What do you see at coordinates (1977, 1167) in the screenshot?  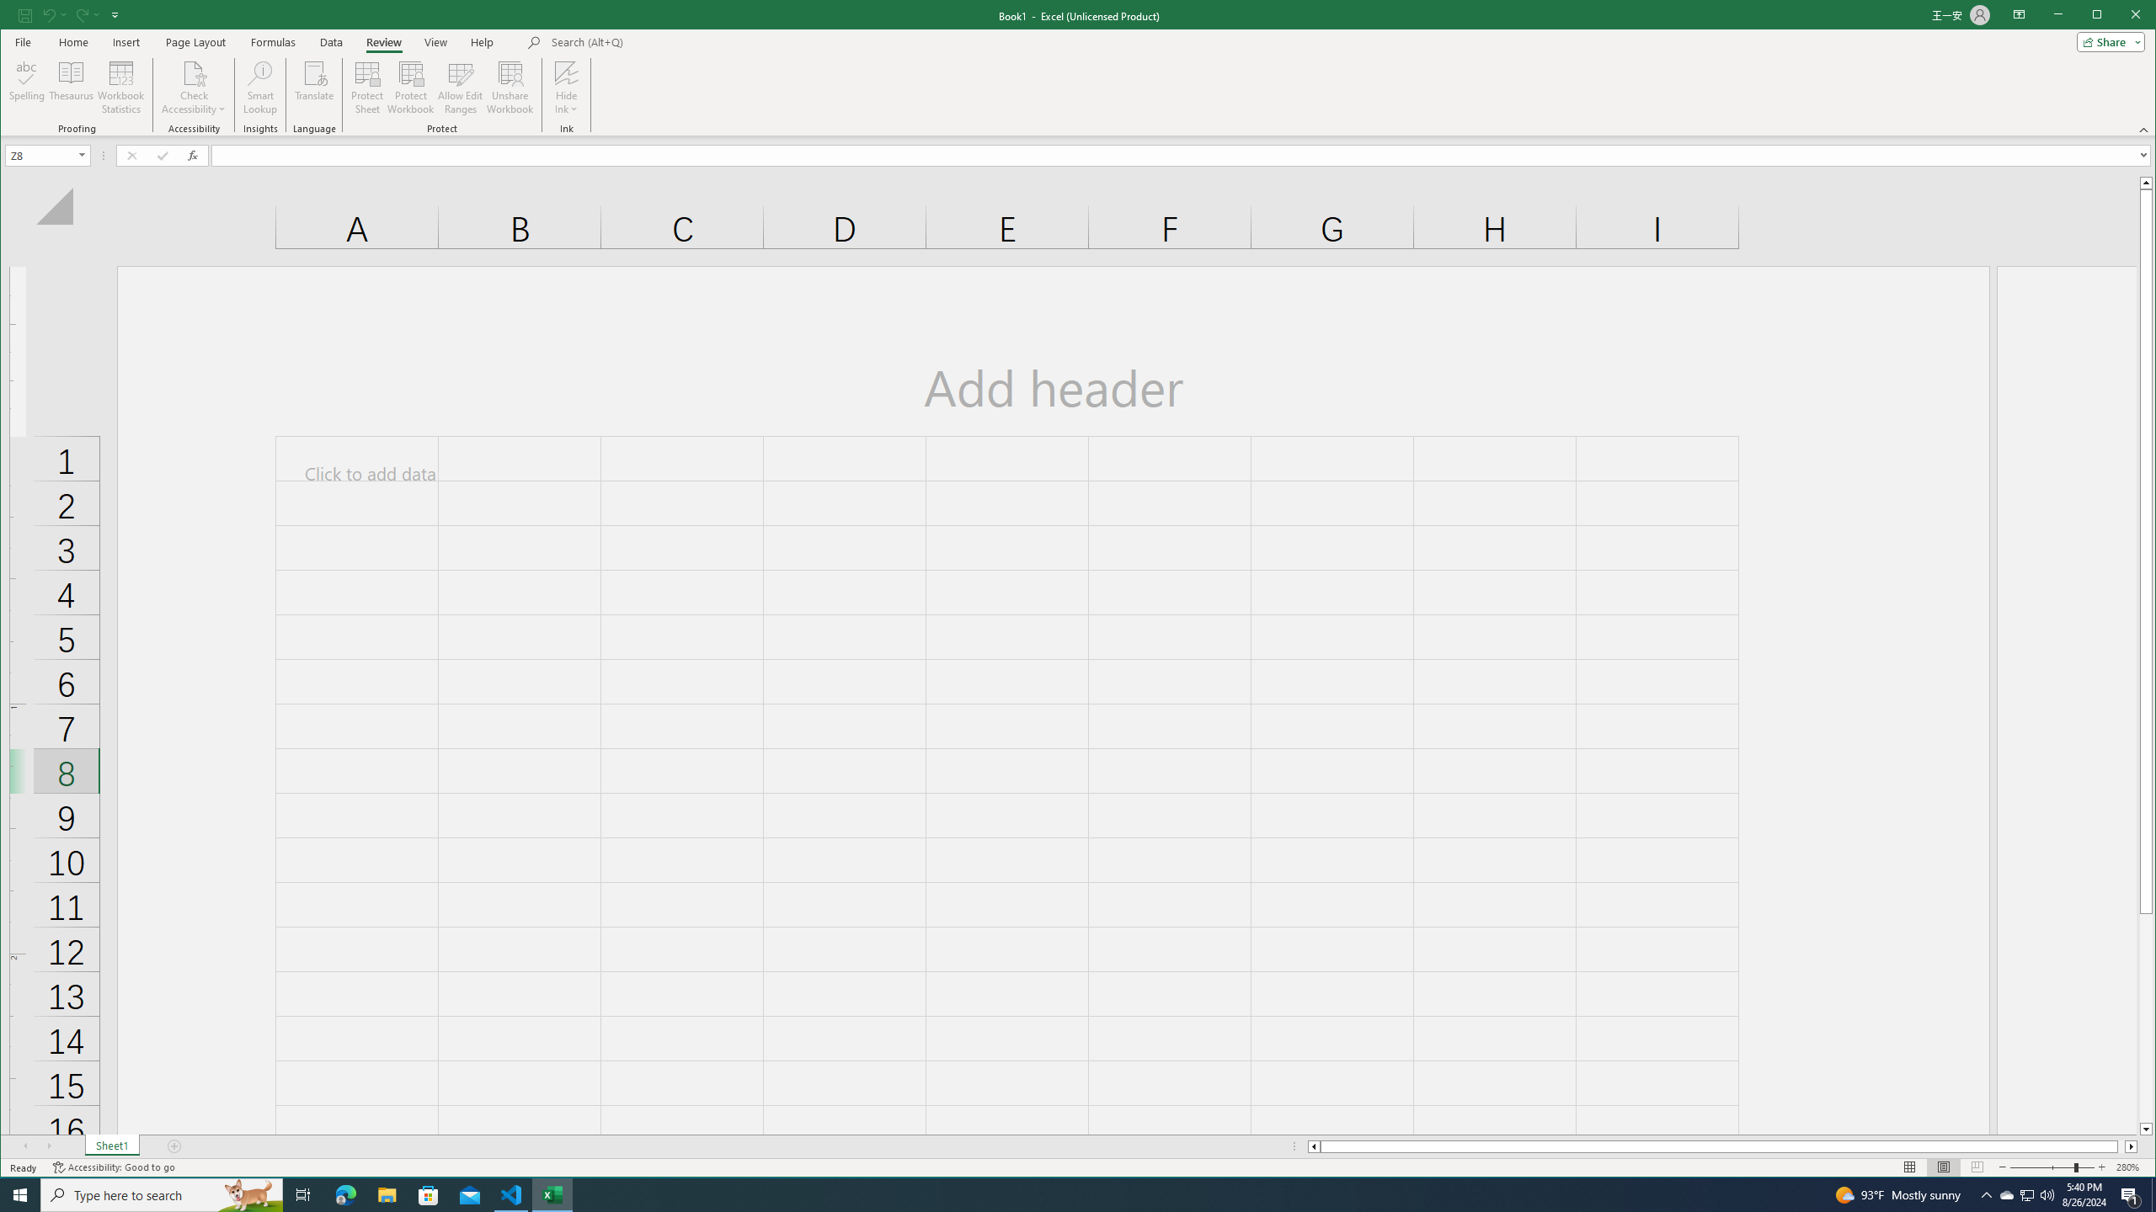 I see `Page Break Preview` at bounding box center [1977, 1167].